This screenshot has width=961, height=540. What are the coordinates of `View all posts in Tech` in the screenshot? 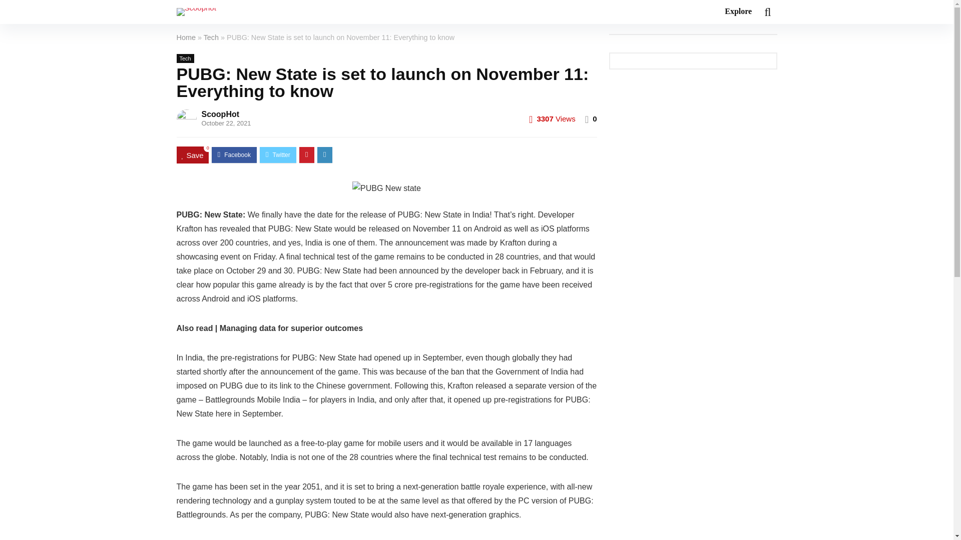 It's located at (185, 58).